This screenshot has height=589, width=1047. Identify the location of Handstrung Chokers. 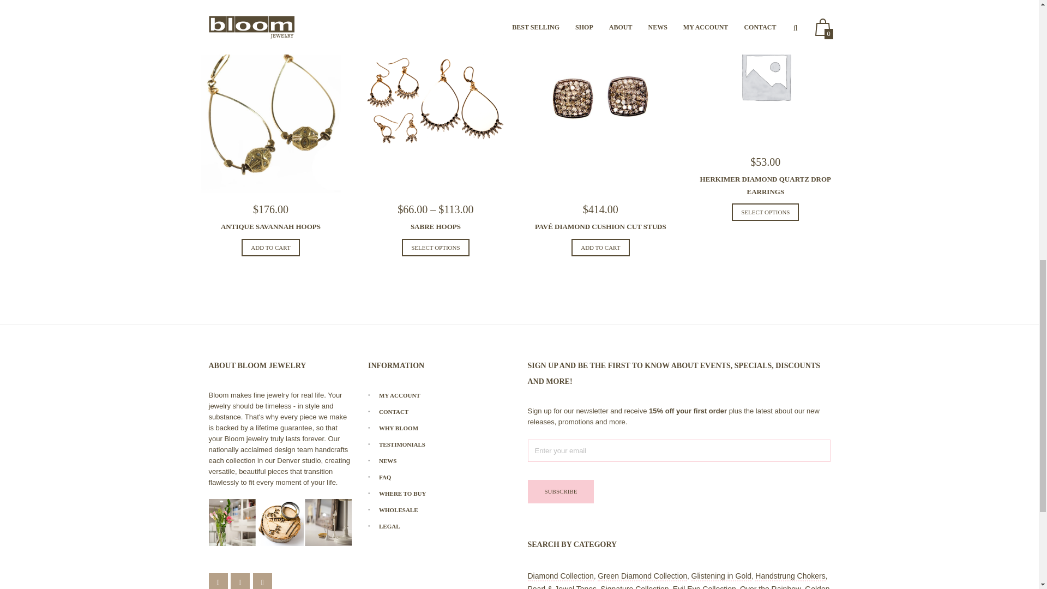
(790, 576).